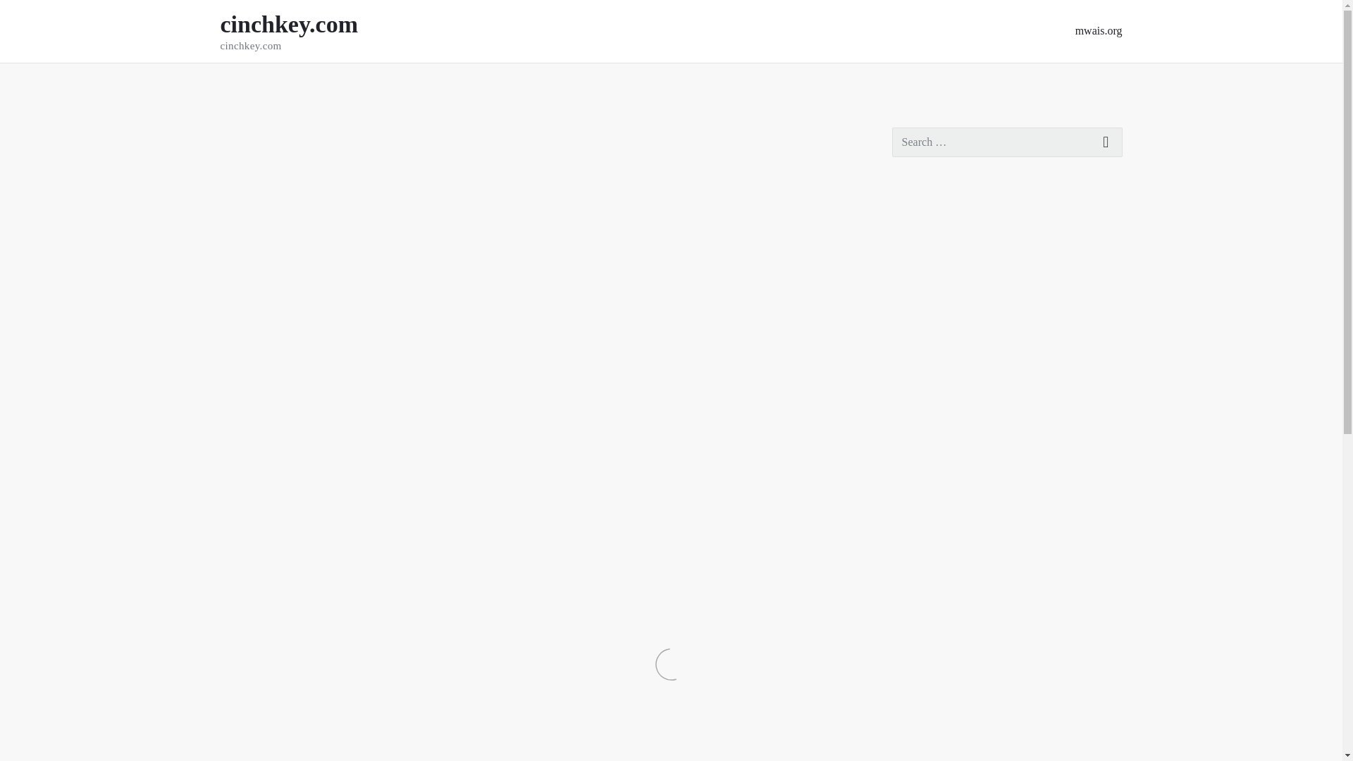 The width and height of the screenshot is (1353, 761). What do you see at coordinates (926, 295) in the screenshot?
I see `Sbobet Online` at bounding box center [926, 295].